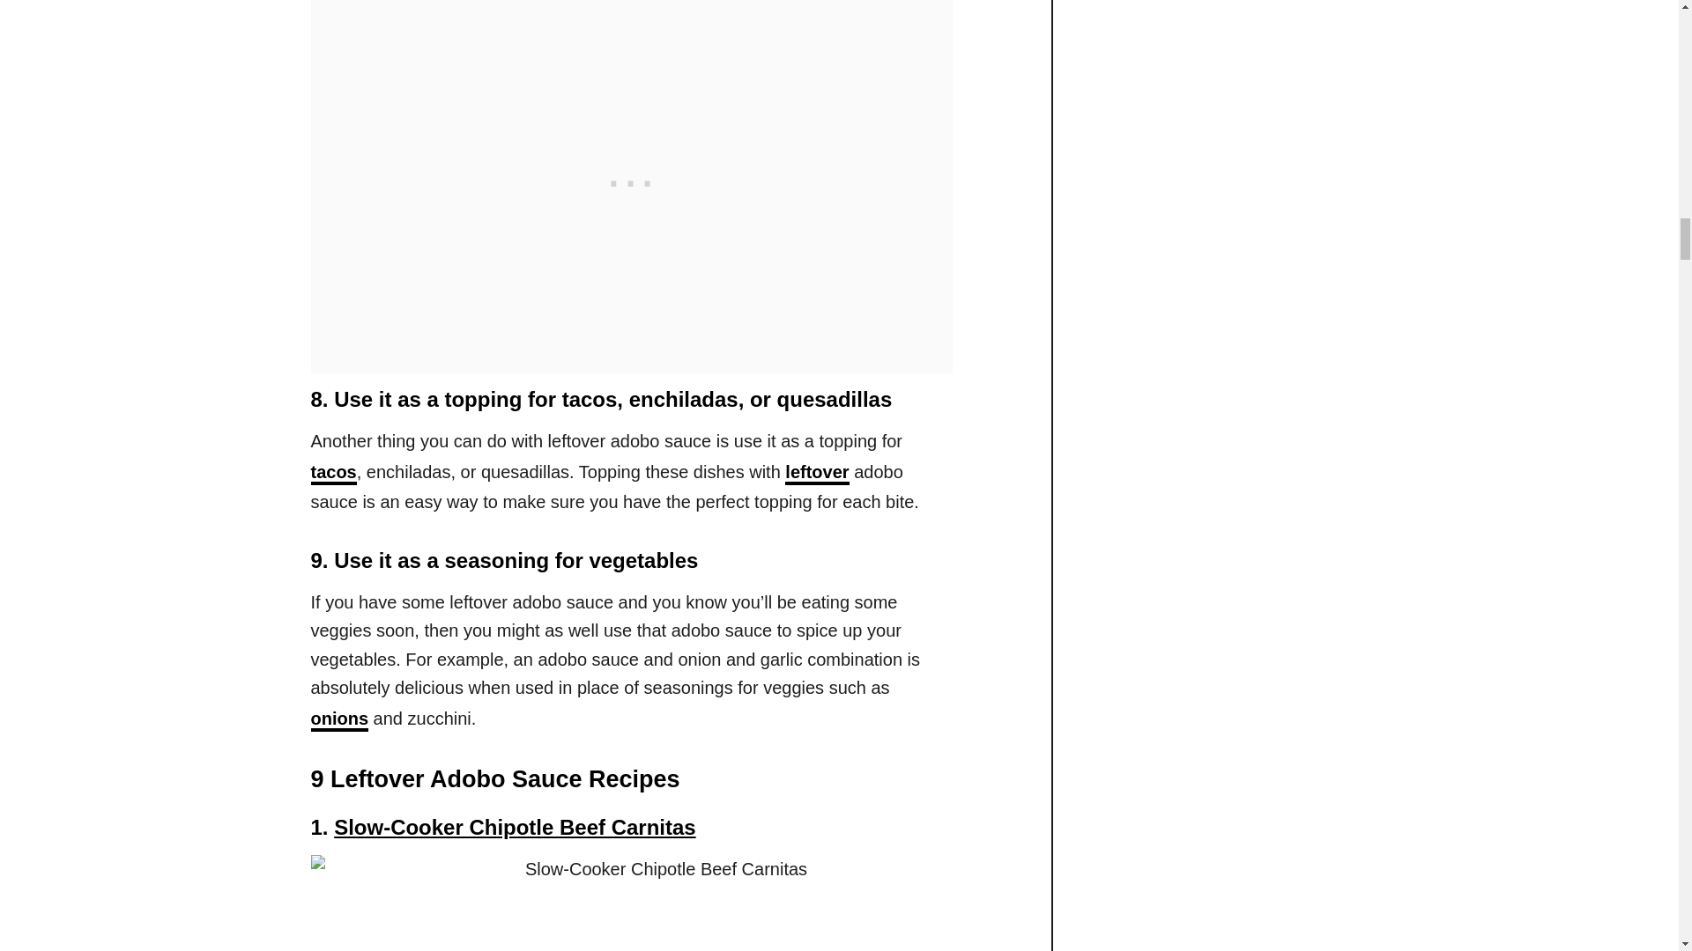  I want to click on Slow-Cooker Chipotle Beef Carnitas, so click(515, 826).